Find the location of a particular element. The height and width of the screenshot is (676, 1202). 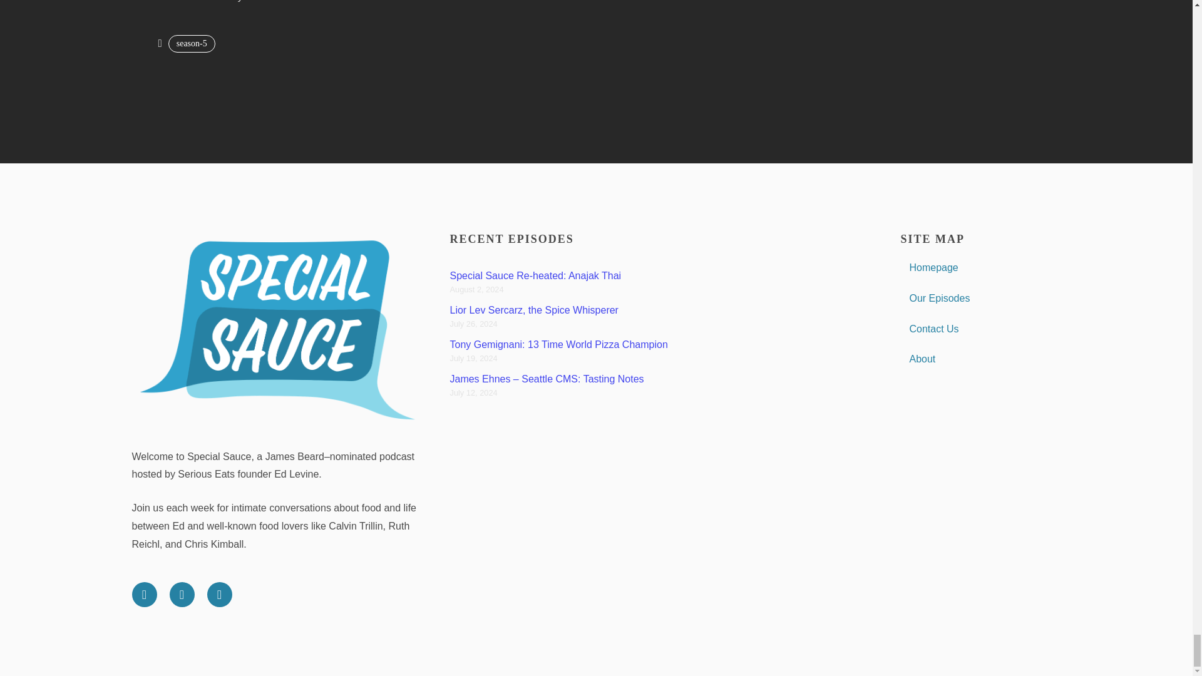

Special Sauce Re-heated: Anajak Thai is located at coordinates (535, 275).